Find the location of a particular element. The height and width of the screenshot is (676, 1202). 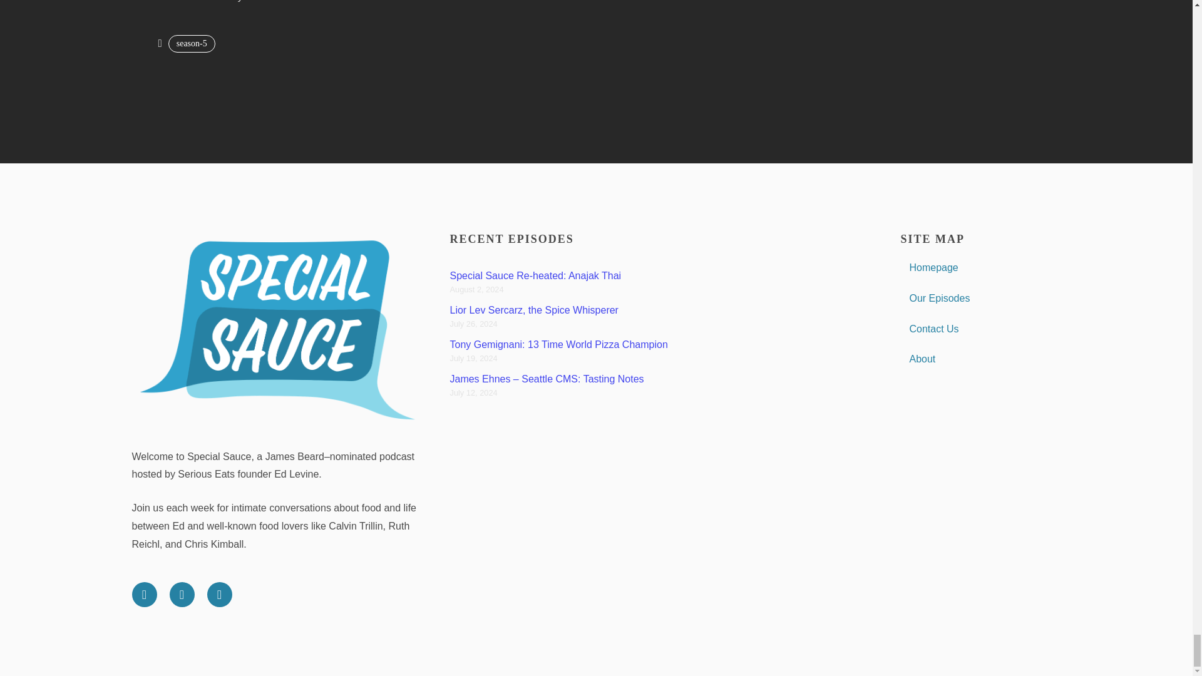

Special Sauce Re-heated: Anajak Thai is located at coordinates (535, 275).